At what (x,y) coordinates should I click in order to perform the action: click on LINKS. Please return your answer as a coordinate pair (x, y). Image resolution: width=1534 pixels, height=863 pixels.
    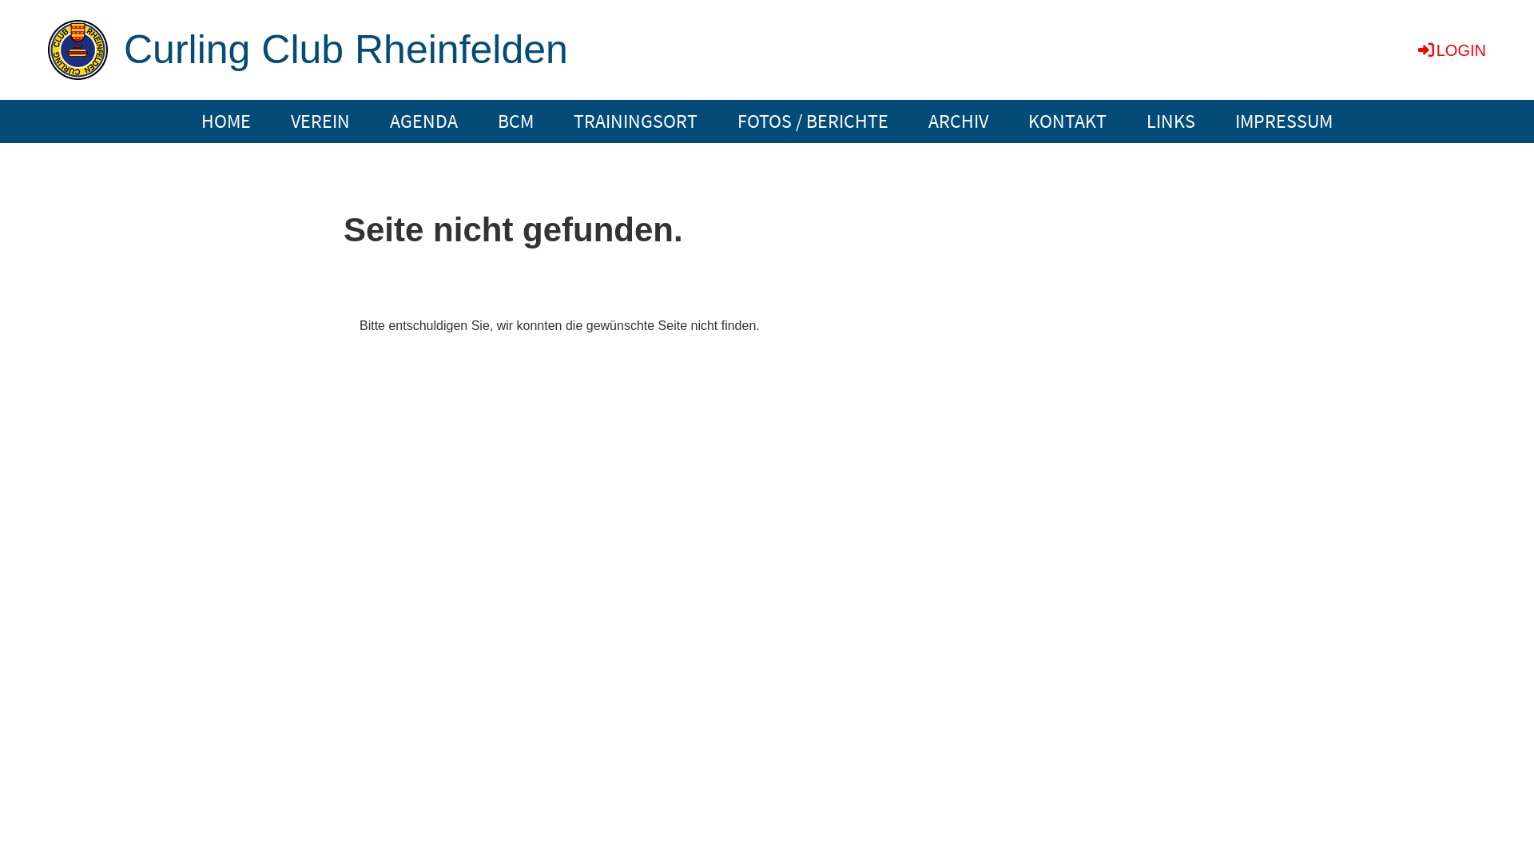
    Looking at the image, I should click on (1171, 121).